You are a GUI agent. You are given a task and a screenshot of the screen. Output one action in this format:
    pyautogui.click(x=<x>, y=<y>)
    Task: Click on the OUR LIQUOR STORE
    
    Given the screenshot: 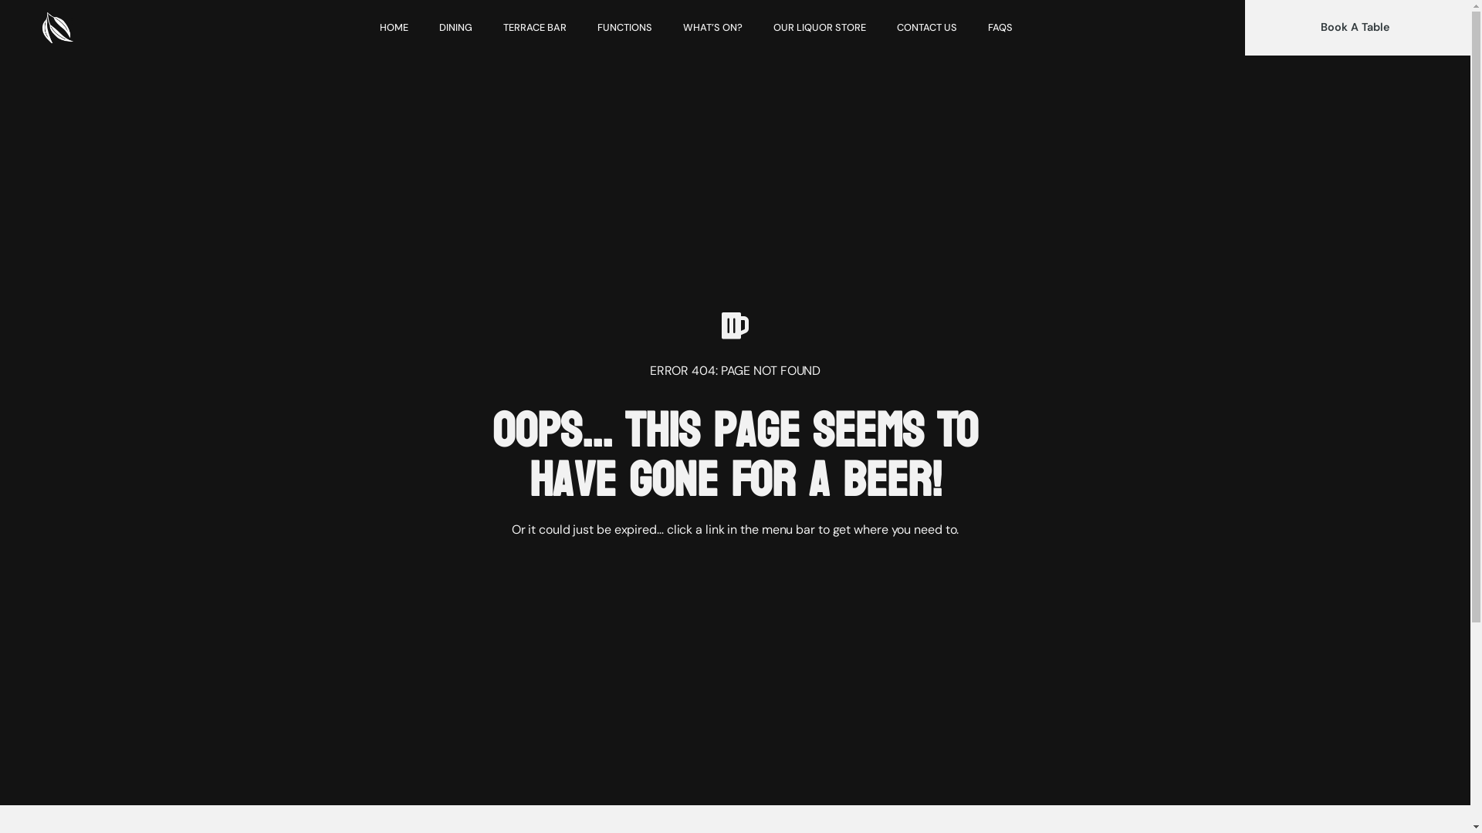 What is the action you would take?
    pyautogui.click(x=820, y=28)
    